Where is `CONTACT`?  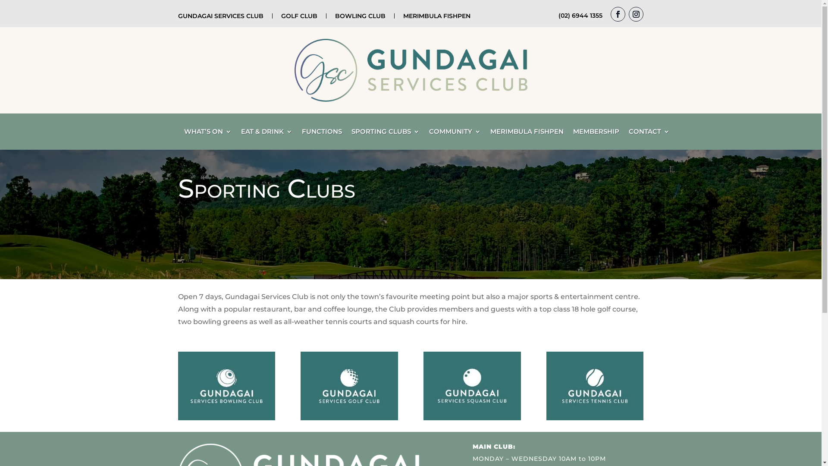 CONTACT is located at coordinates (649, 133).